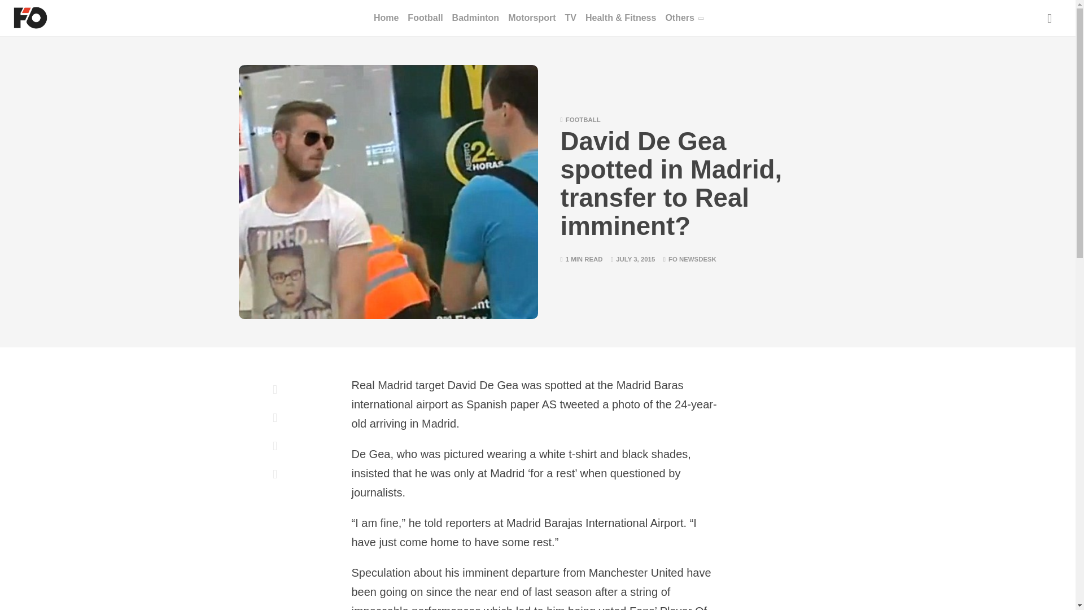 This screenshot has height=610, width=1084. I want to click on Others, so click(683, 18).